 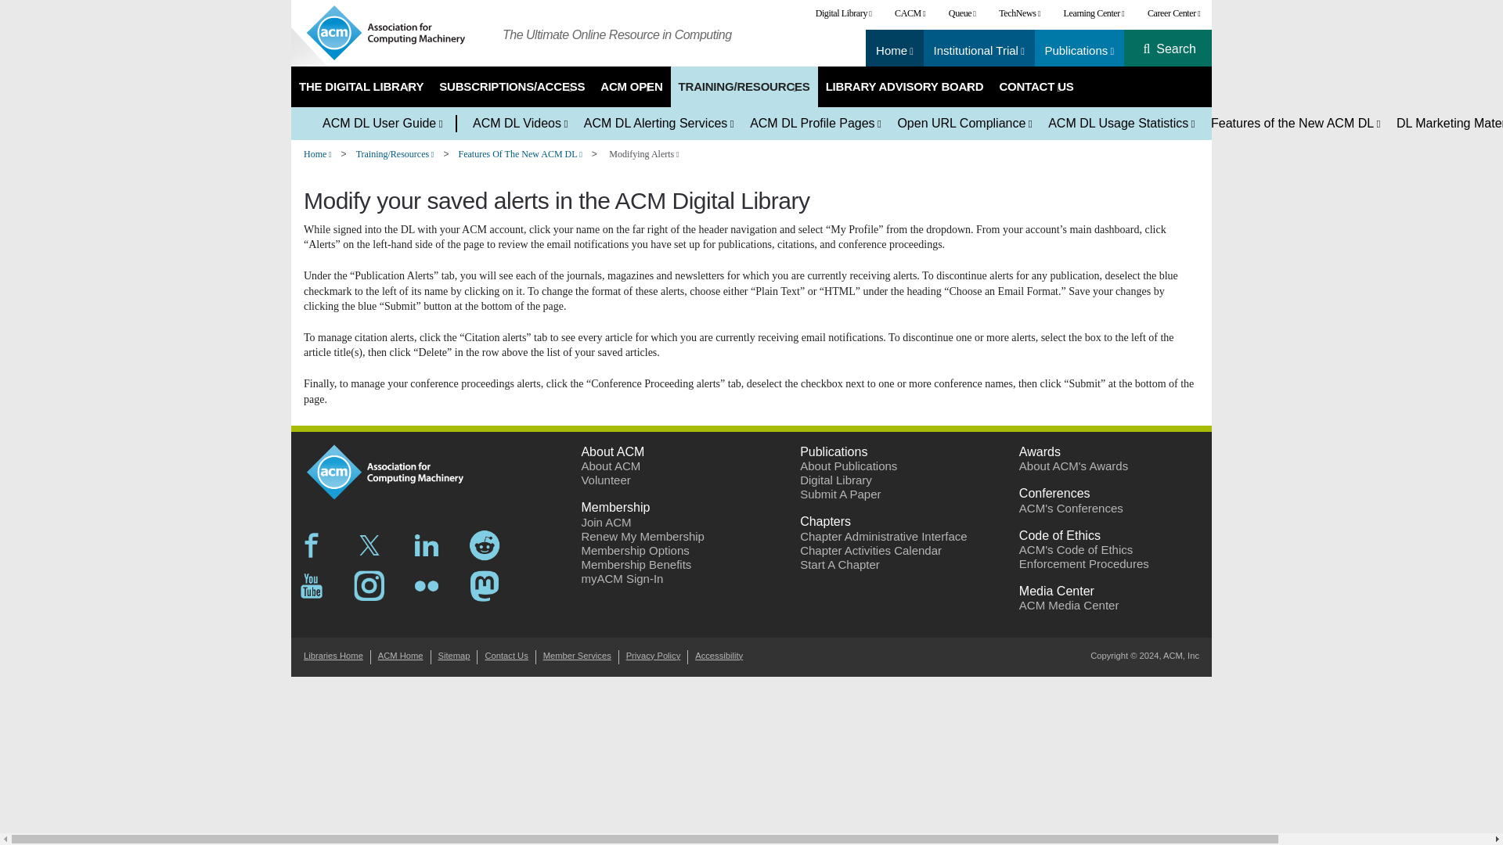 What do you see at coordinates (396, 33) in the screenshot?
I see `Home` at bounding box center [396, 33].